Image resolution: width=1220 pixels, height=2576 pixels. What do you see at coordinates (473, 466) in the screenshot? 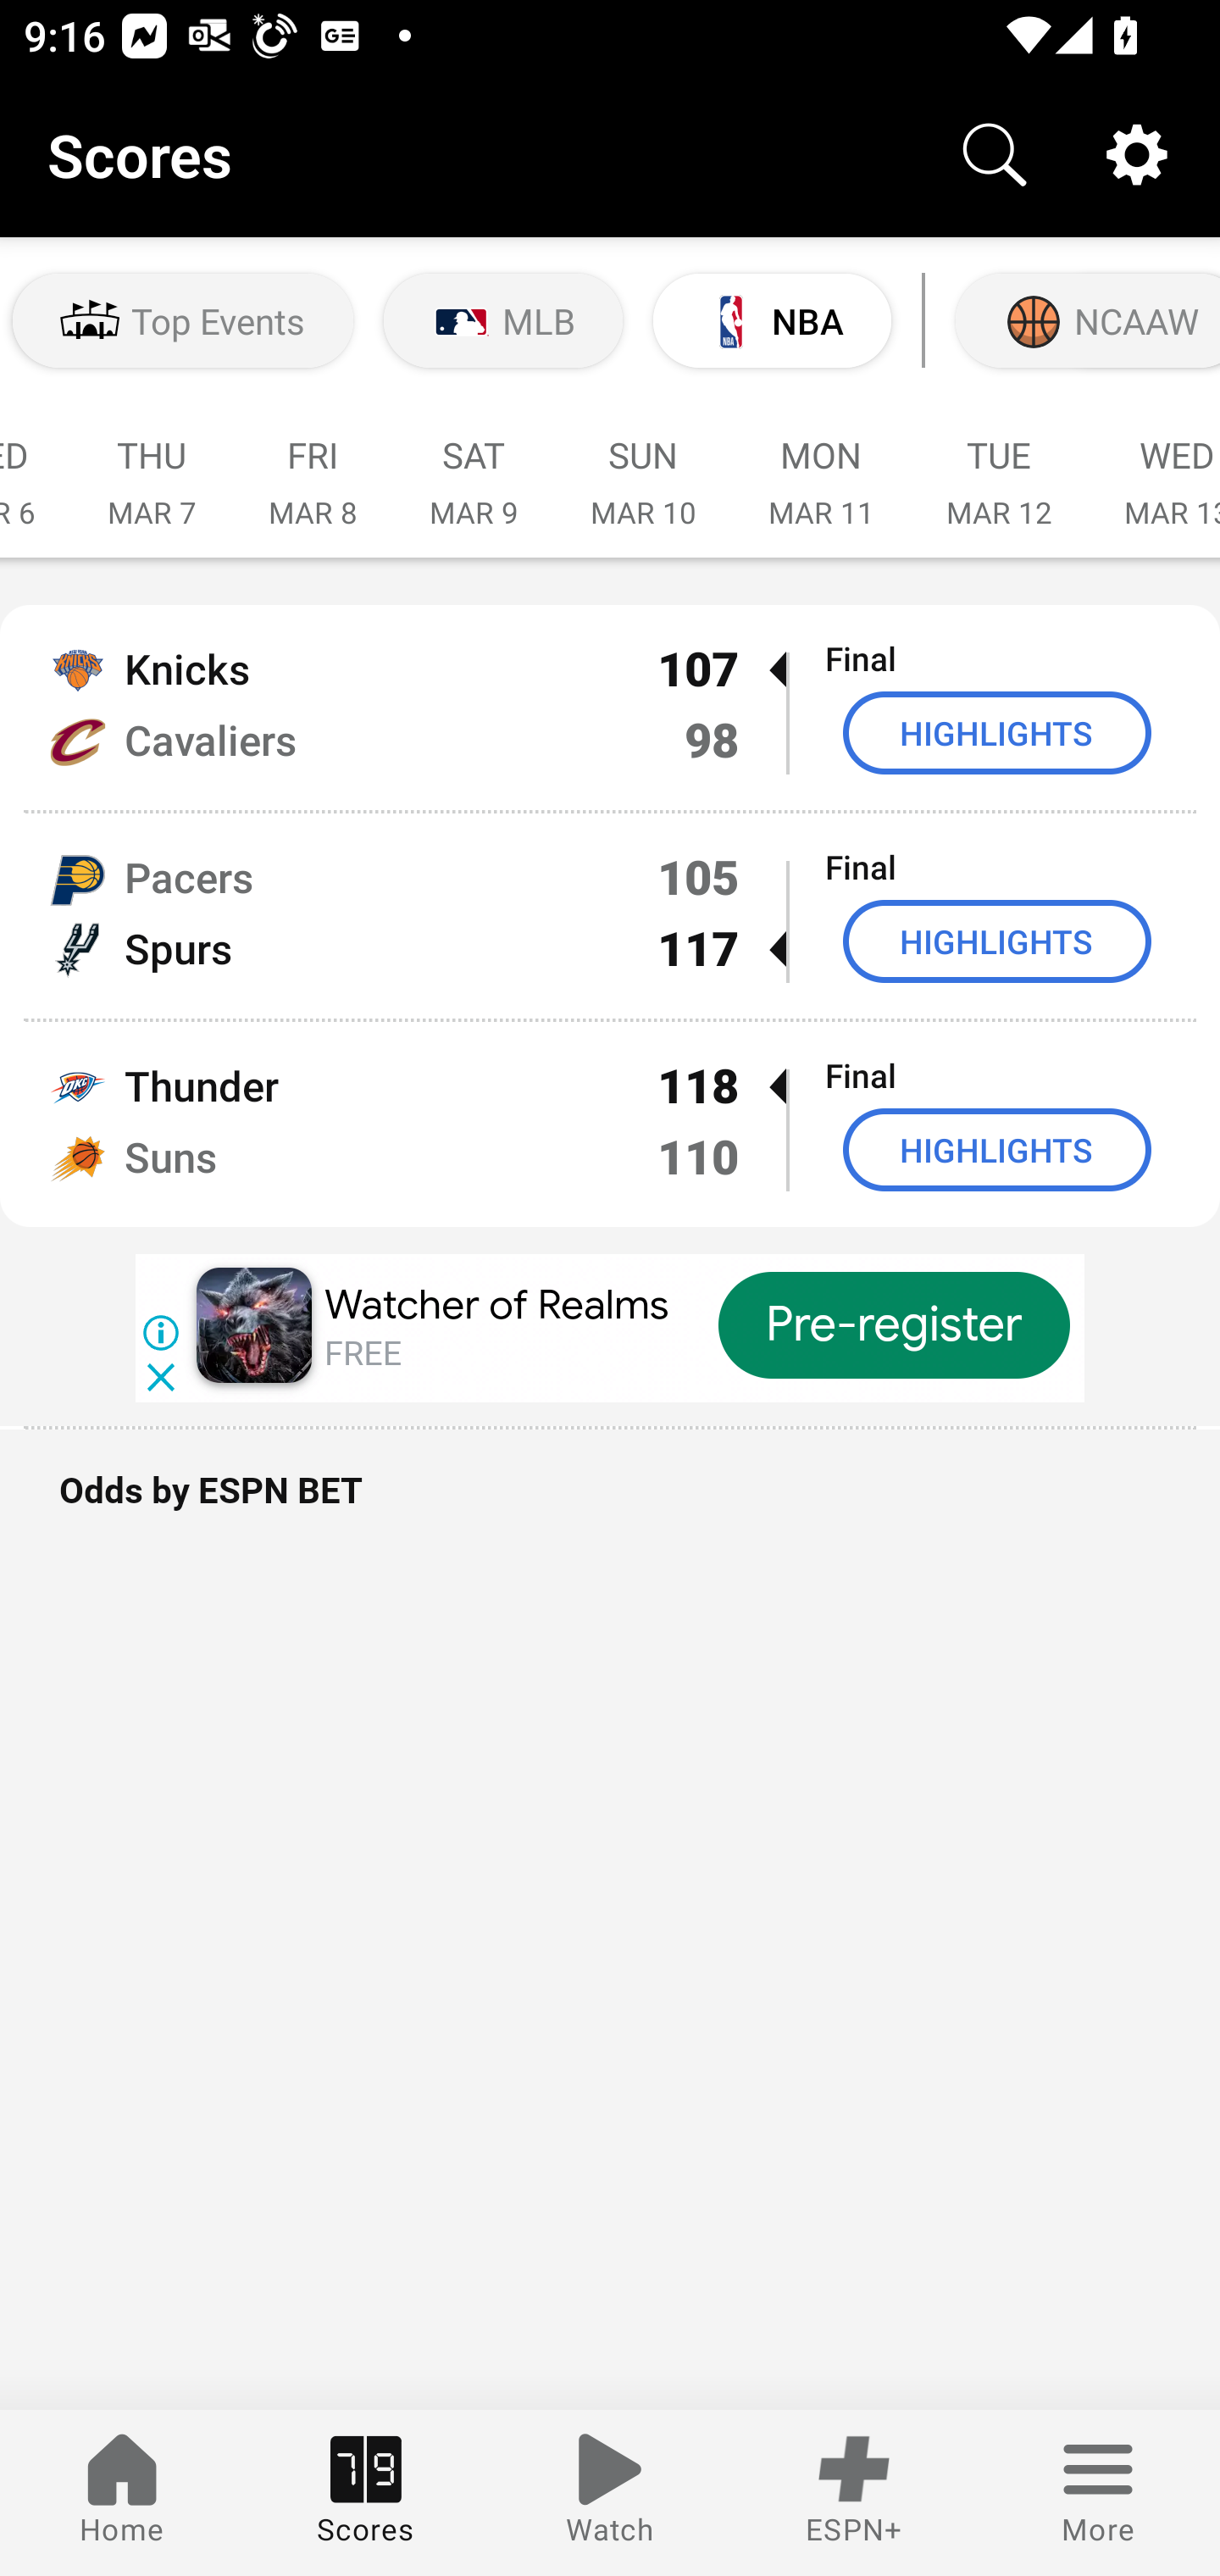
I see `SAT MAR 9` at bounding box center [473, 466].